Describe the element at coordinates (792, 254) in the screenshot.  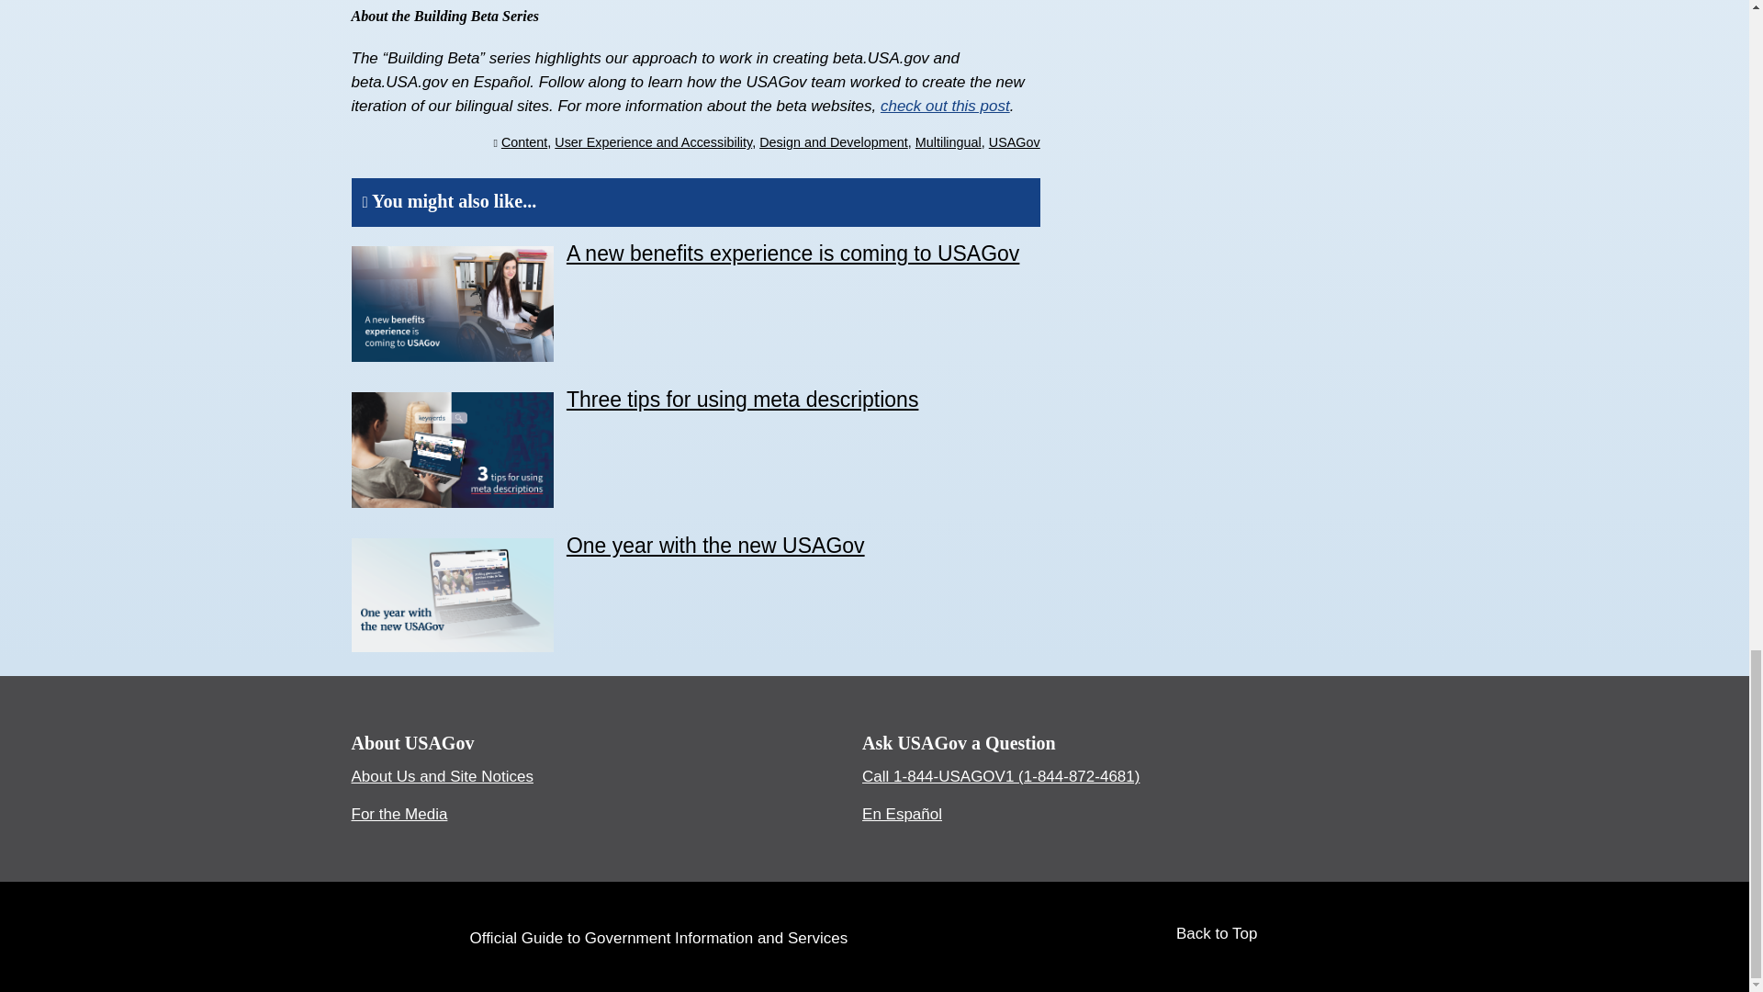
I see `A new benefits experience is coming to USAGov` at that location.